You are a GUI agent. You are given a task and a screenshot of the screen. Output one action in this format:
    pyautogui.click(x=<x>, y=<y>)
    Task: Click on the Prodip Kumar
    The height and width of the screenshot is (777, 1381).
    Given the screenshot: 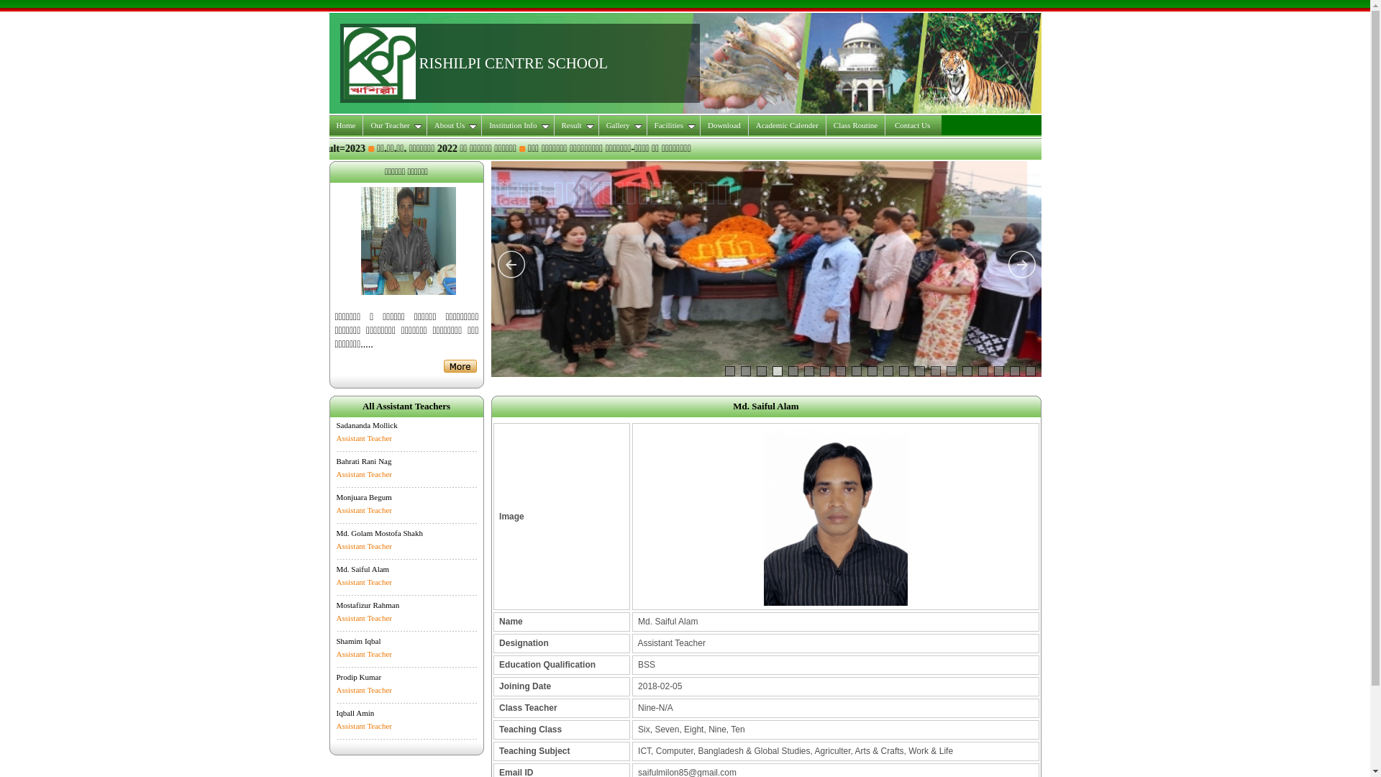 What is the action you would take?
    pyautogui.click(x=360, y=677)
    